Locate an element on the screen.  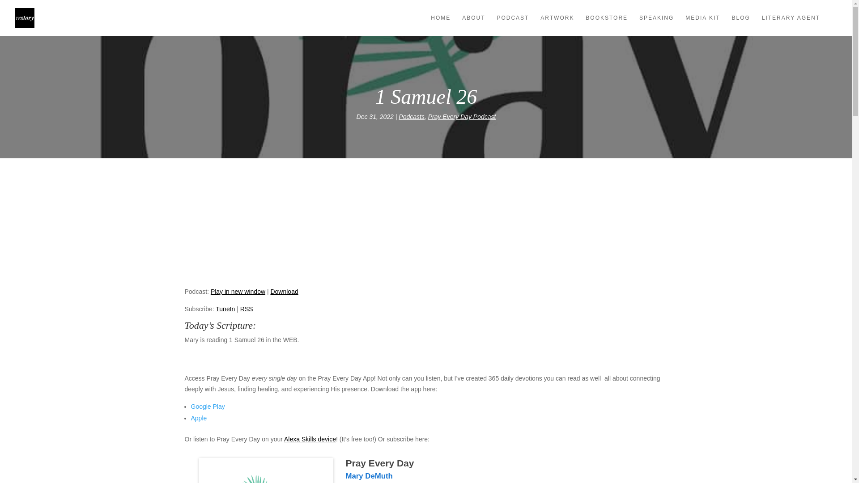
Pray Every Day is located at coordinates (266, 470).